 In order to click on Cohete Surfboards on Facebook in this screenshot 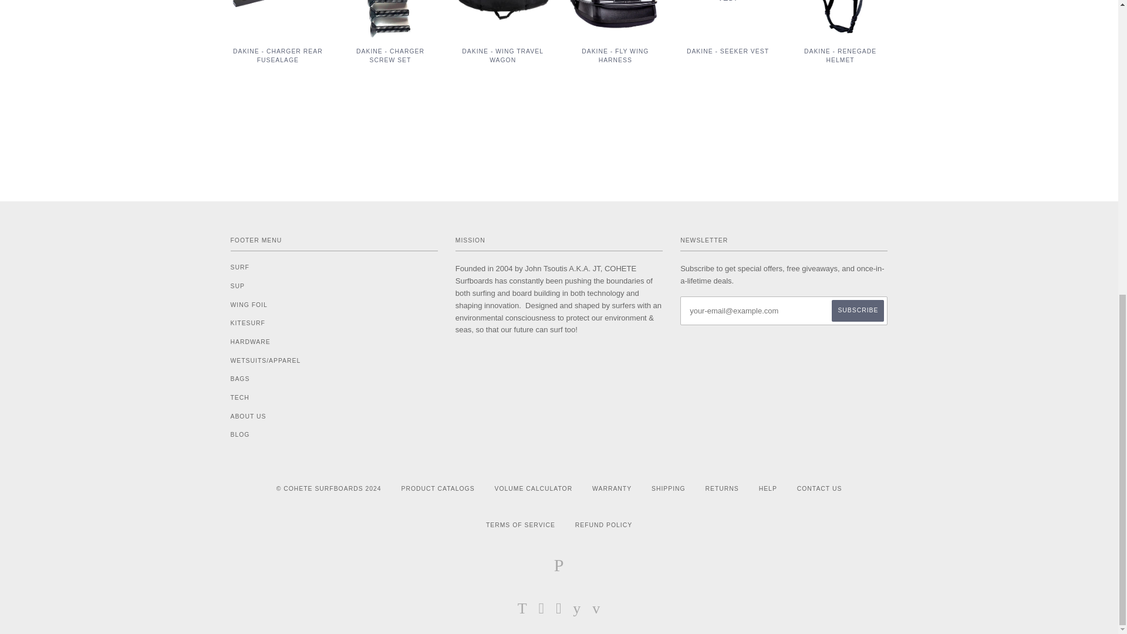, I will do `click(542, 611)`.